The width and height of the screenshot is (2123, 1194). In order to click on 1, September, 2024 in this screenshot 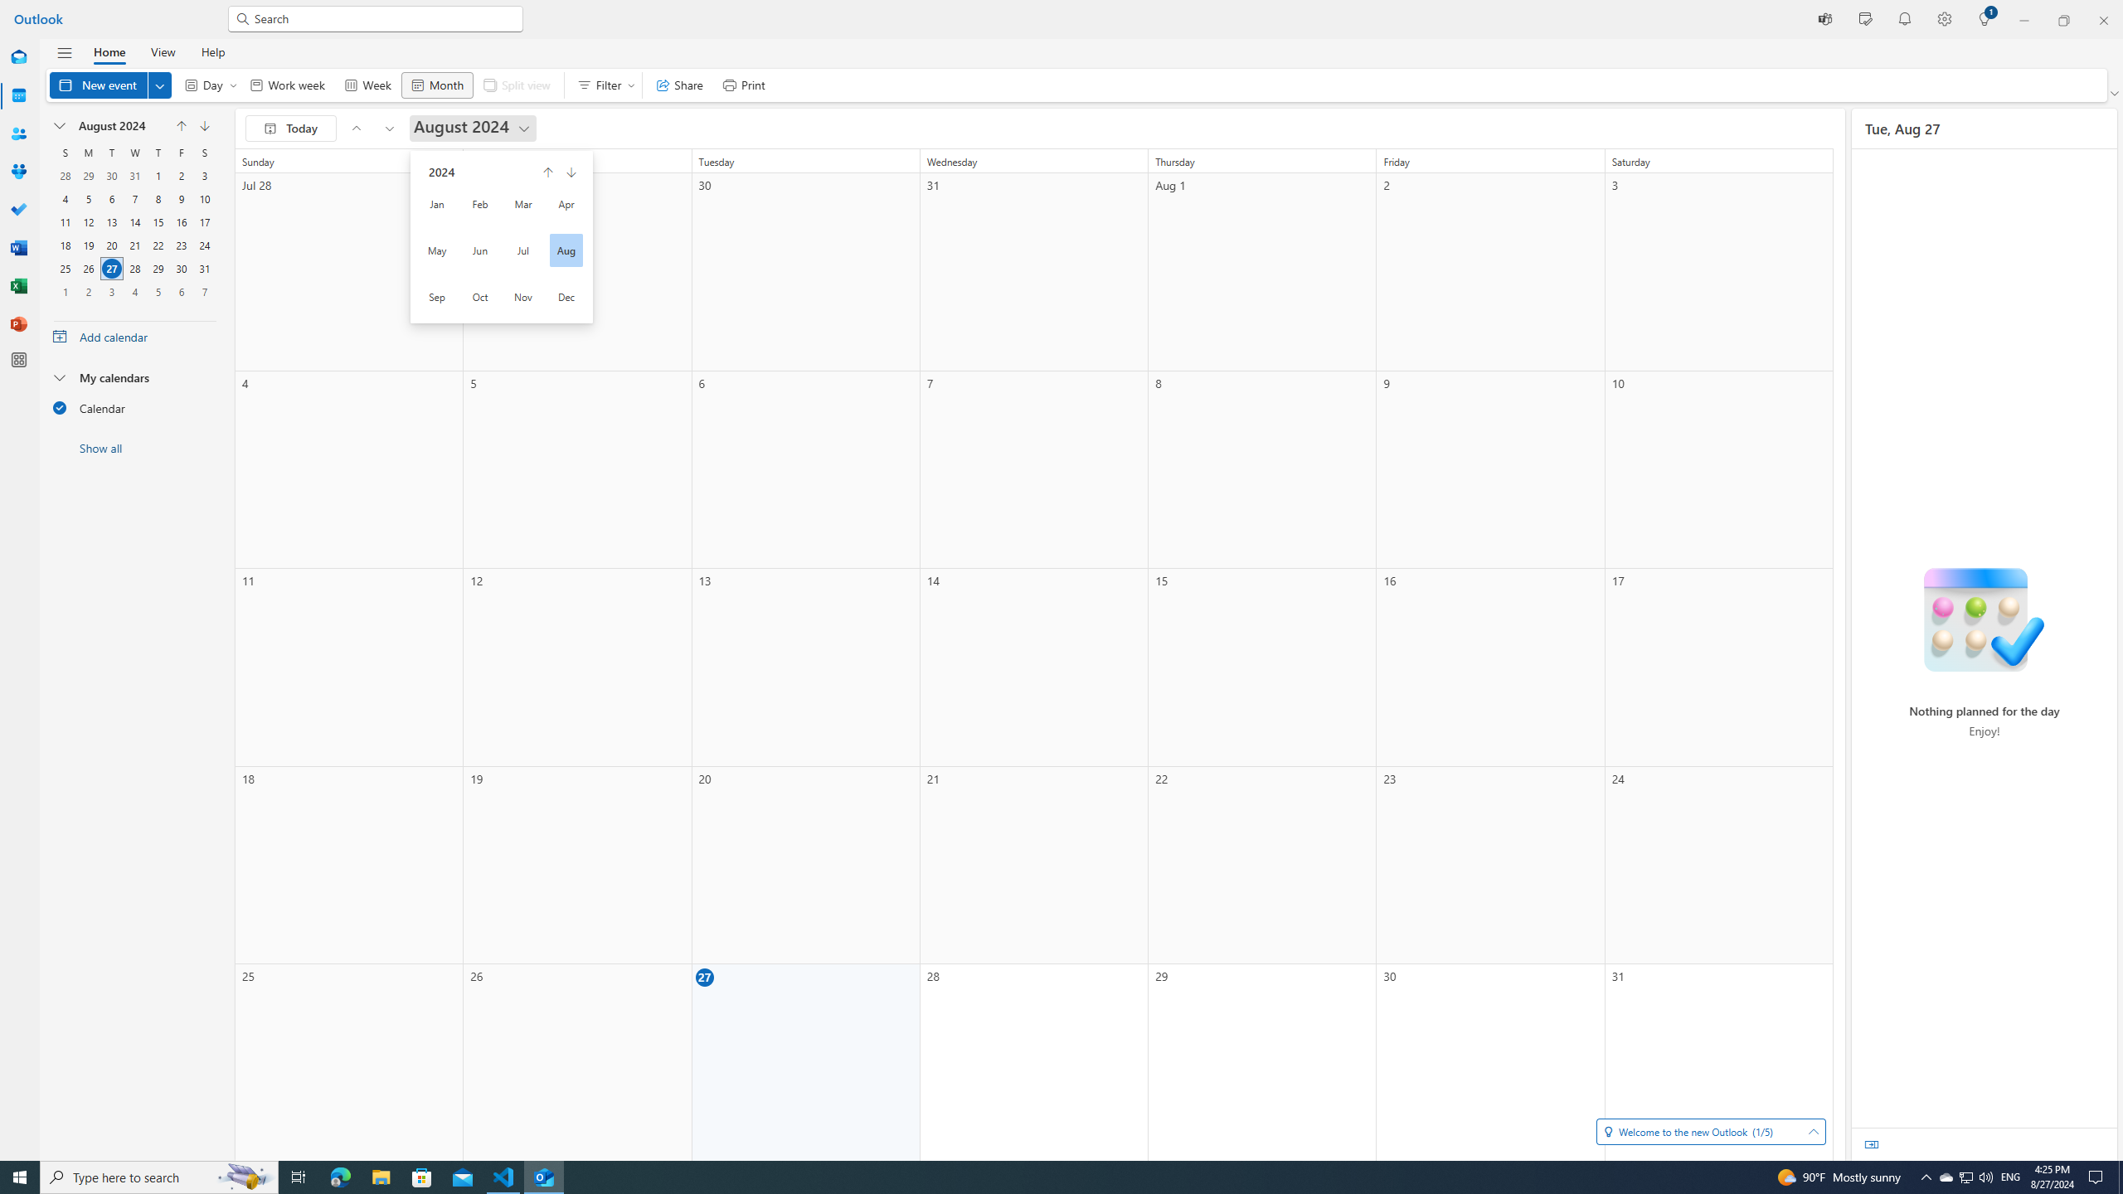, I will do `click(65, 292)`.